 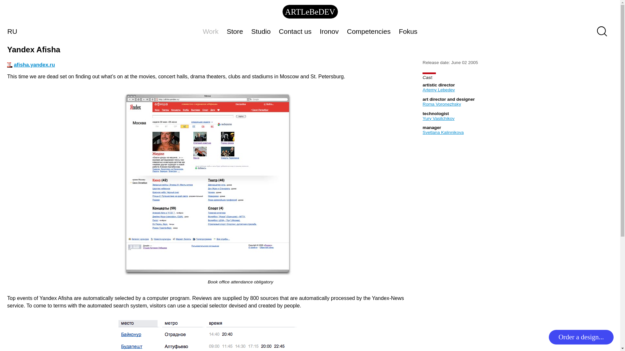 What do you see at coordinates (438, 118) in the screenshot?
I see `Yury Vasilchikov` at bounding box center [438, 118].